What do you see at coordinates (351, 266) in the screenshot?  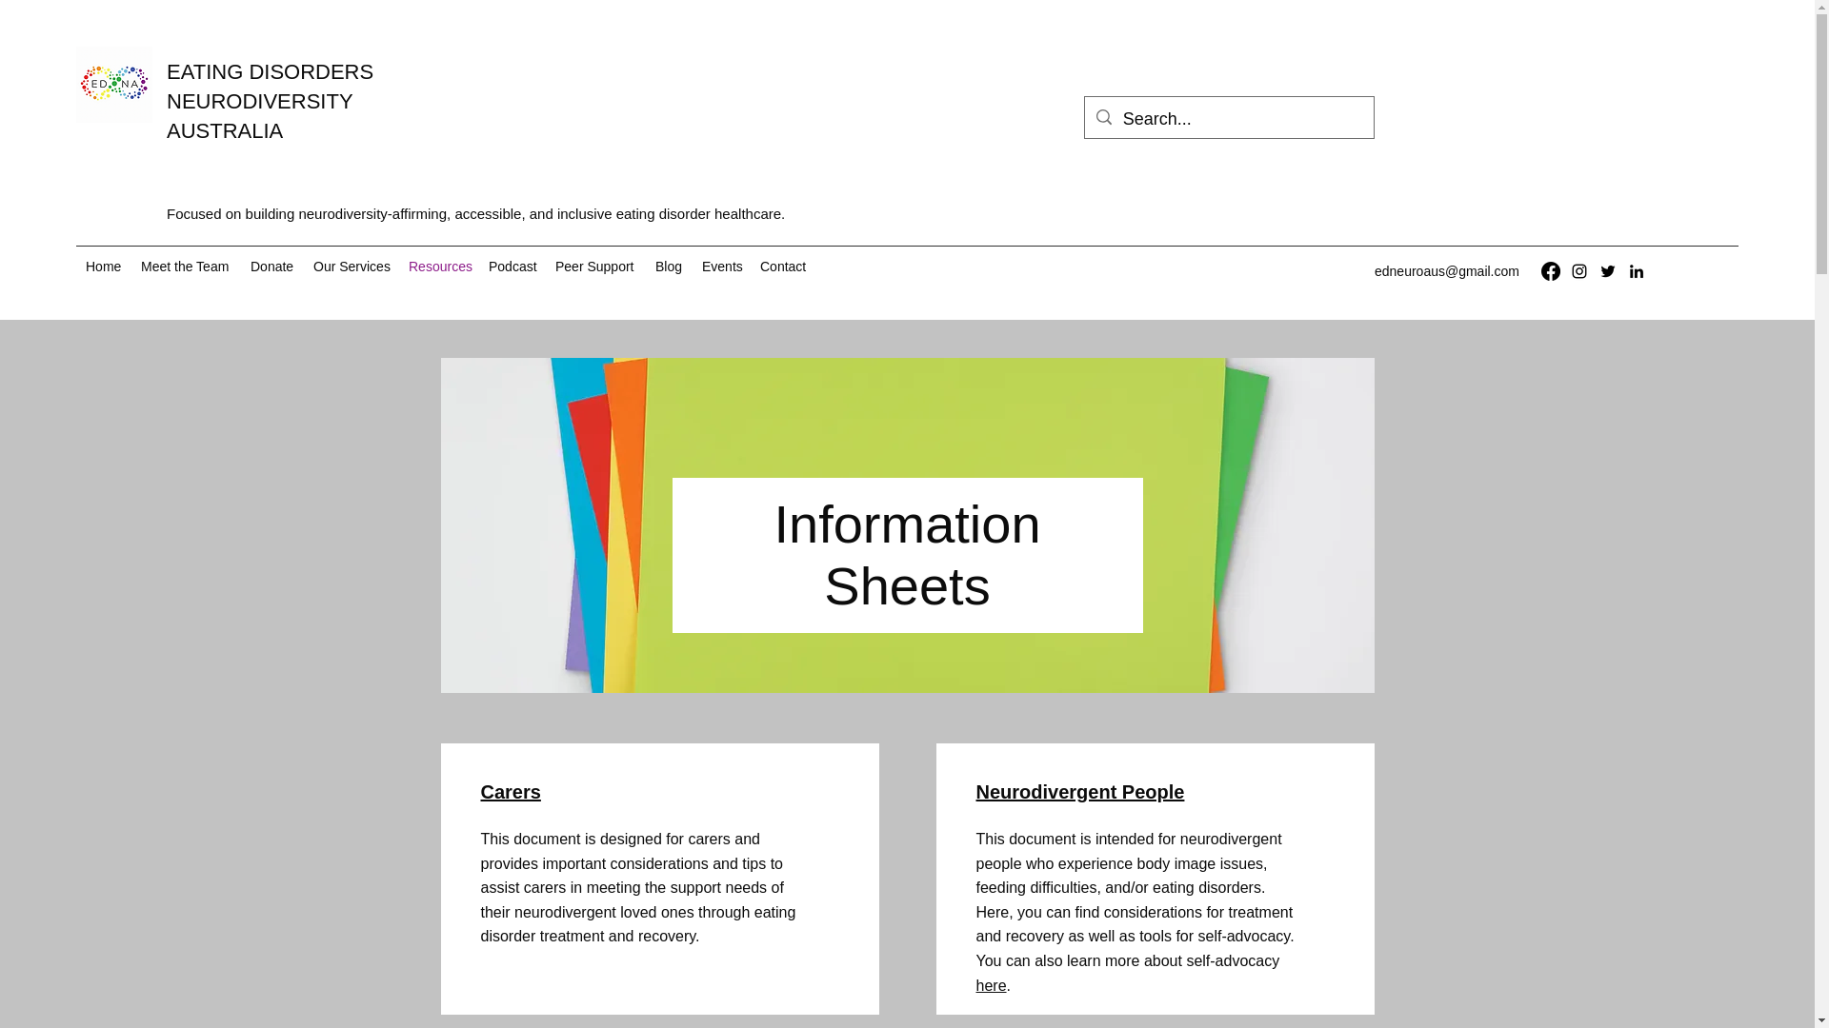 I see `Our Services` at bounding box center [351, 266].